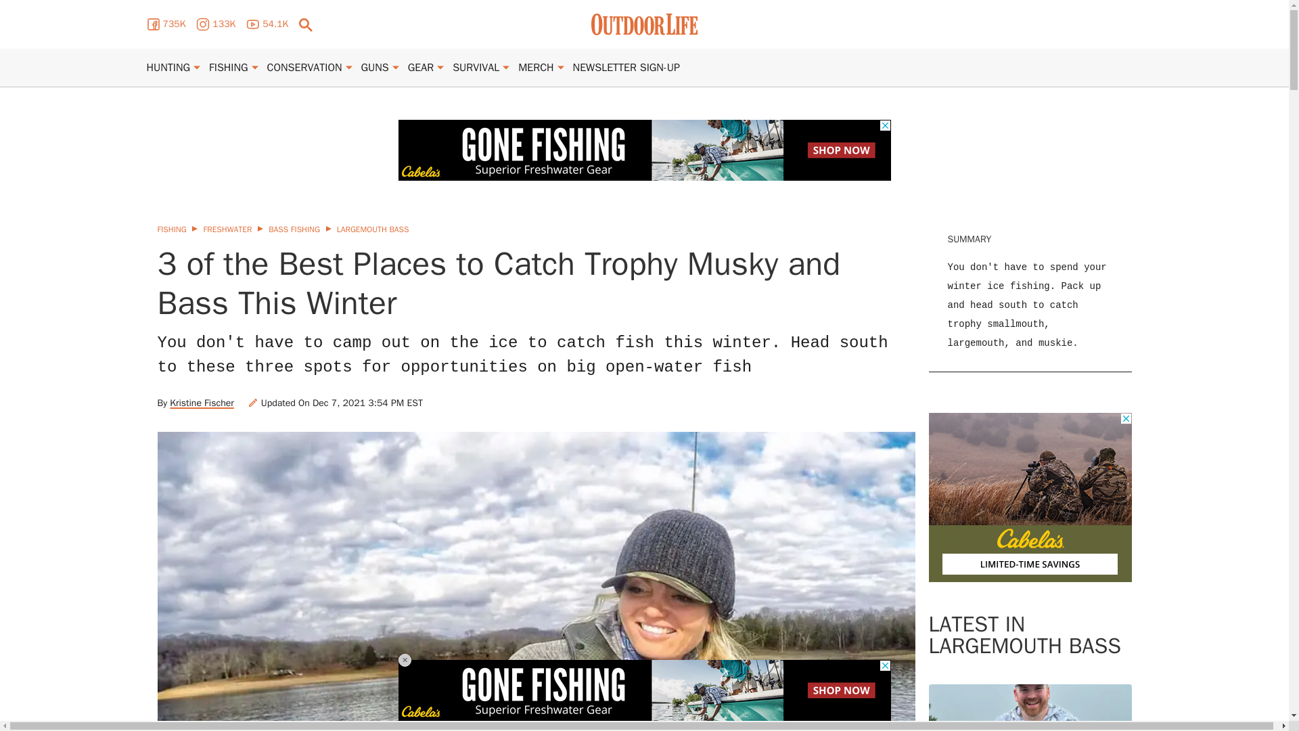  I want to click on Conservation, so click(304, 68).